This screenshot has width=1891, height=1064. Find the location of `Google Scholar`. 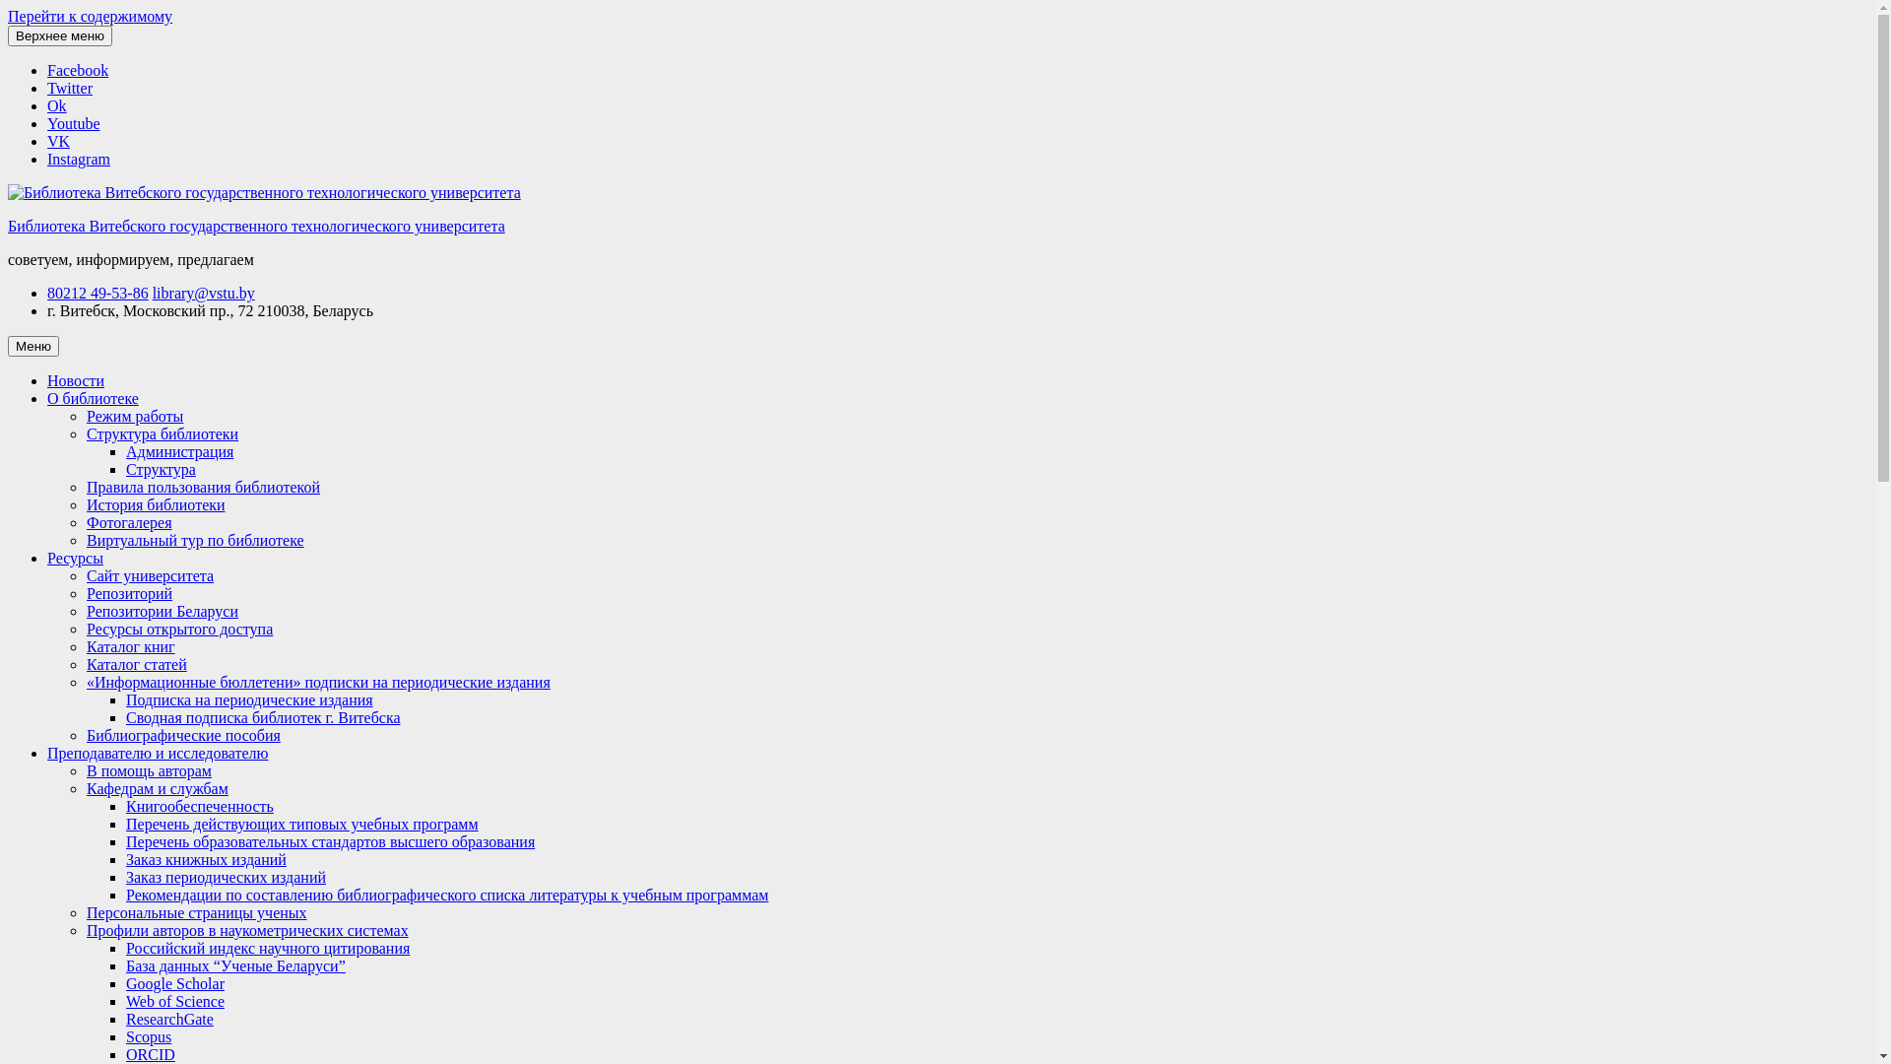

Google Scholar is located at coordinates (175, 983).